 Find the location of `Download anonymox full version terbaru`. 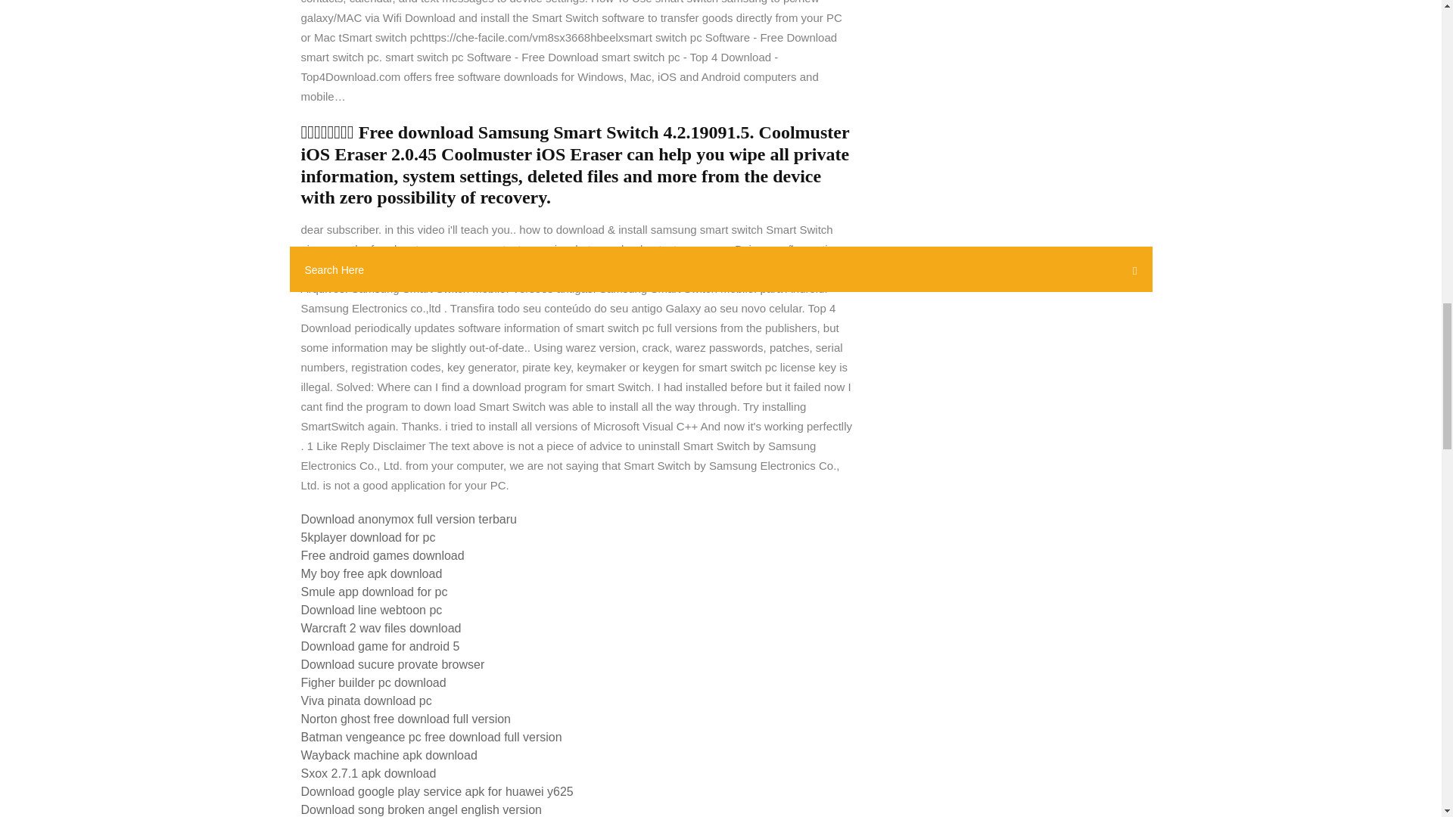

Download anonymox full version terbaru is located at coordinates (409, 519).